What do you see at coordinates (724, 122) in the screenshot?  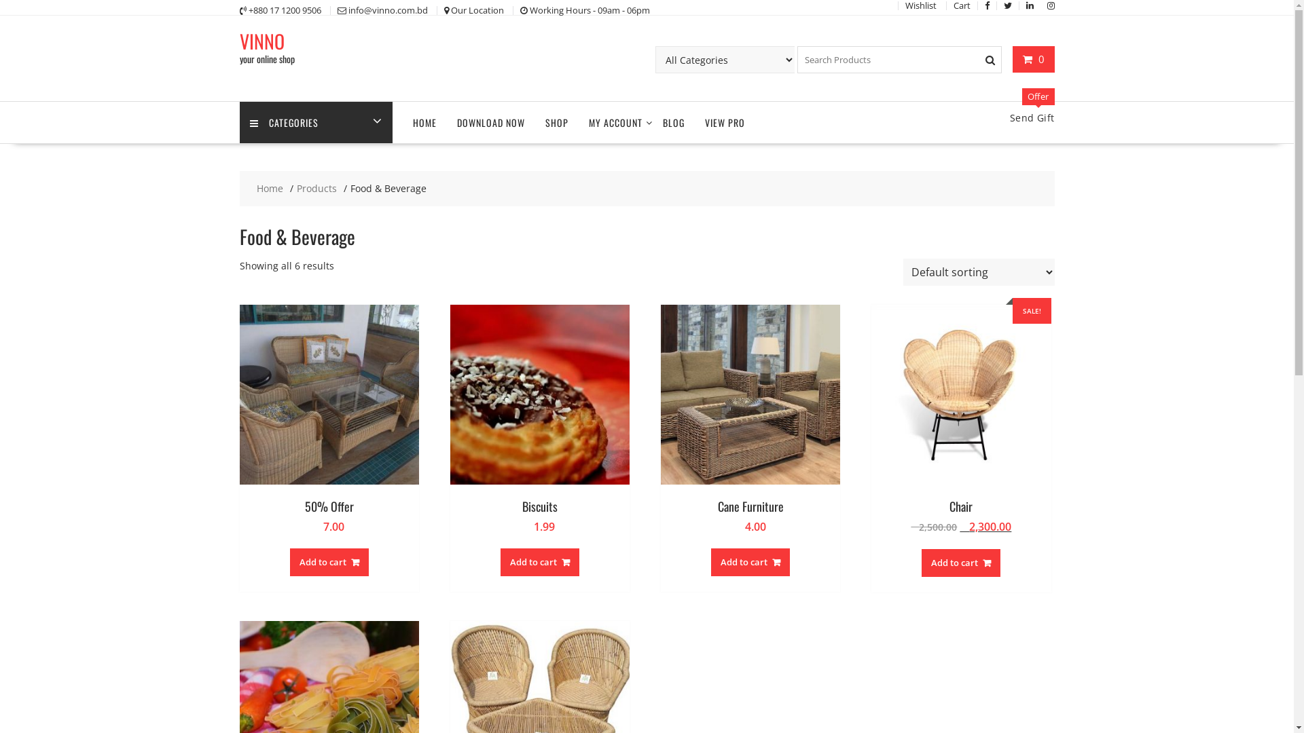 I see `VIEW PRO` at bounding box center [724, 122].